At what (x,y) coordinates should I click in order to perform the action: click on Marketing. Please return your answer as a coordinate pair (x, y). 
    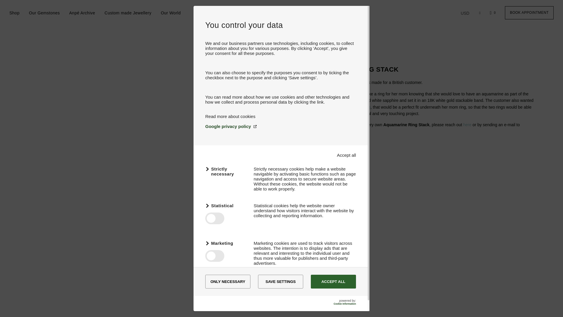
    Looking at the image, I should click on (226, 243).